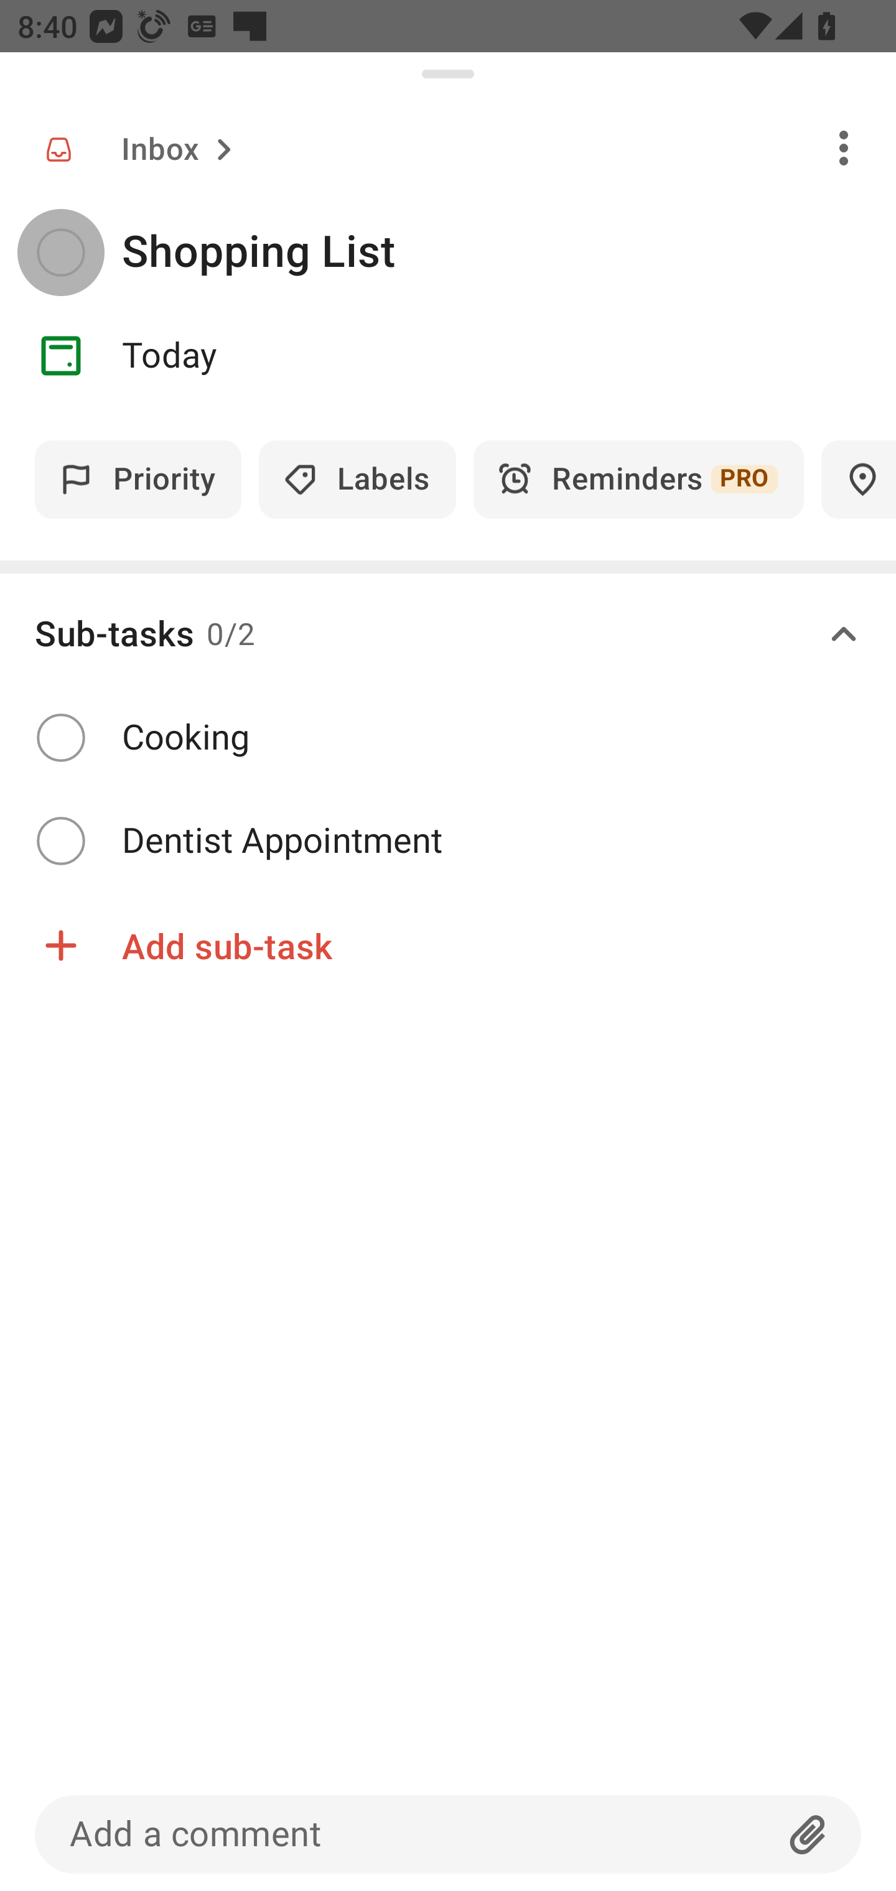  I want to click on Complete, so click(60, 737).